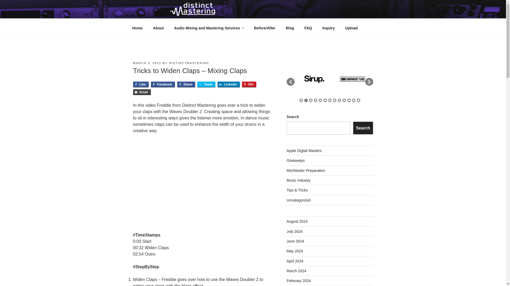 The image size is (510, 286). What do you see at coordinates (228, 84) in the screenshot?
I see `LinkedIn` at bounding box center [228, 84].